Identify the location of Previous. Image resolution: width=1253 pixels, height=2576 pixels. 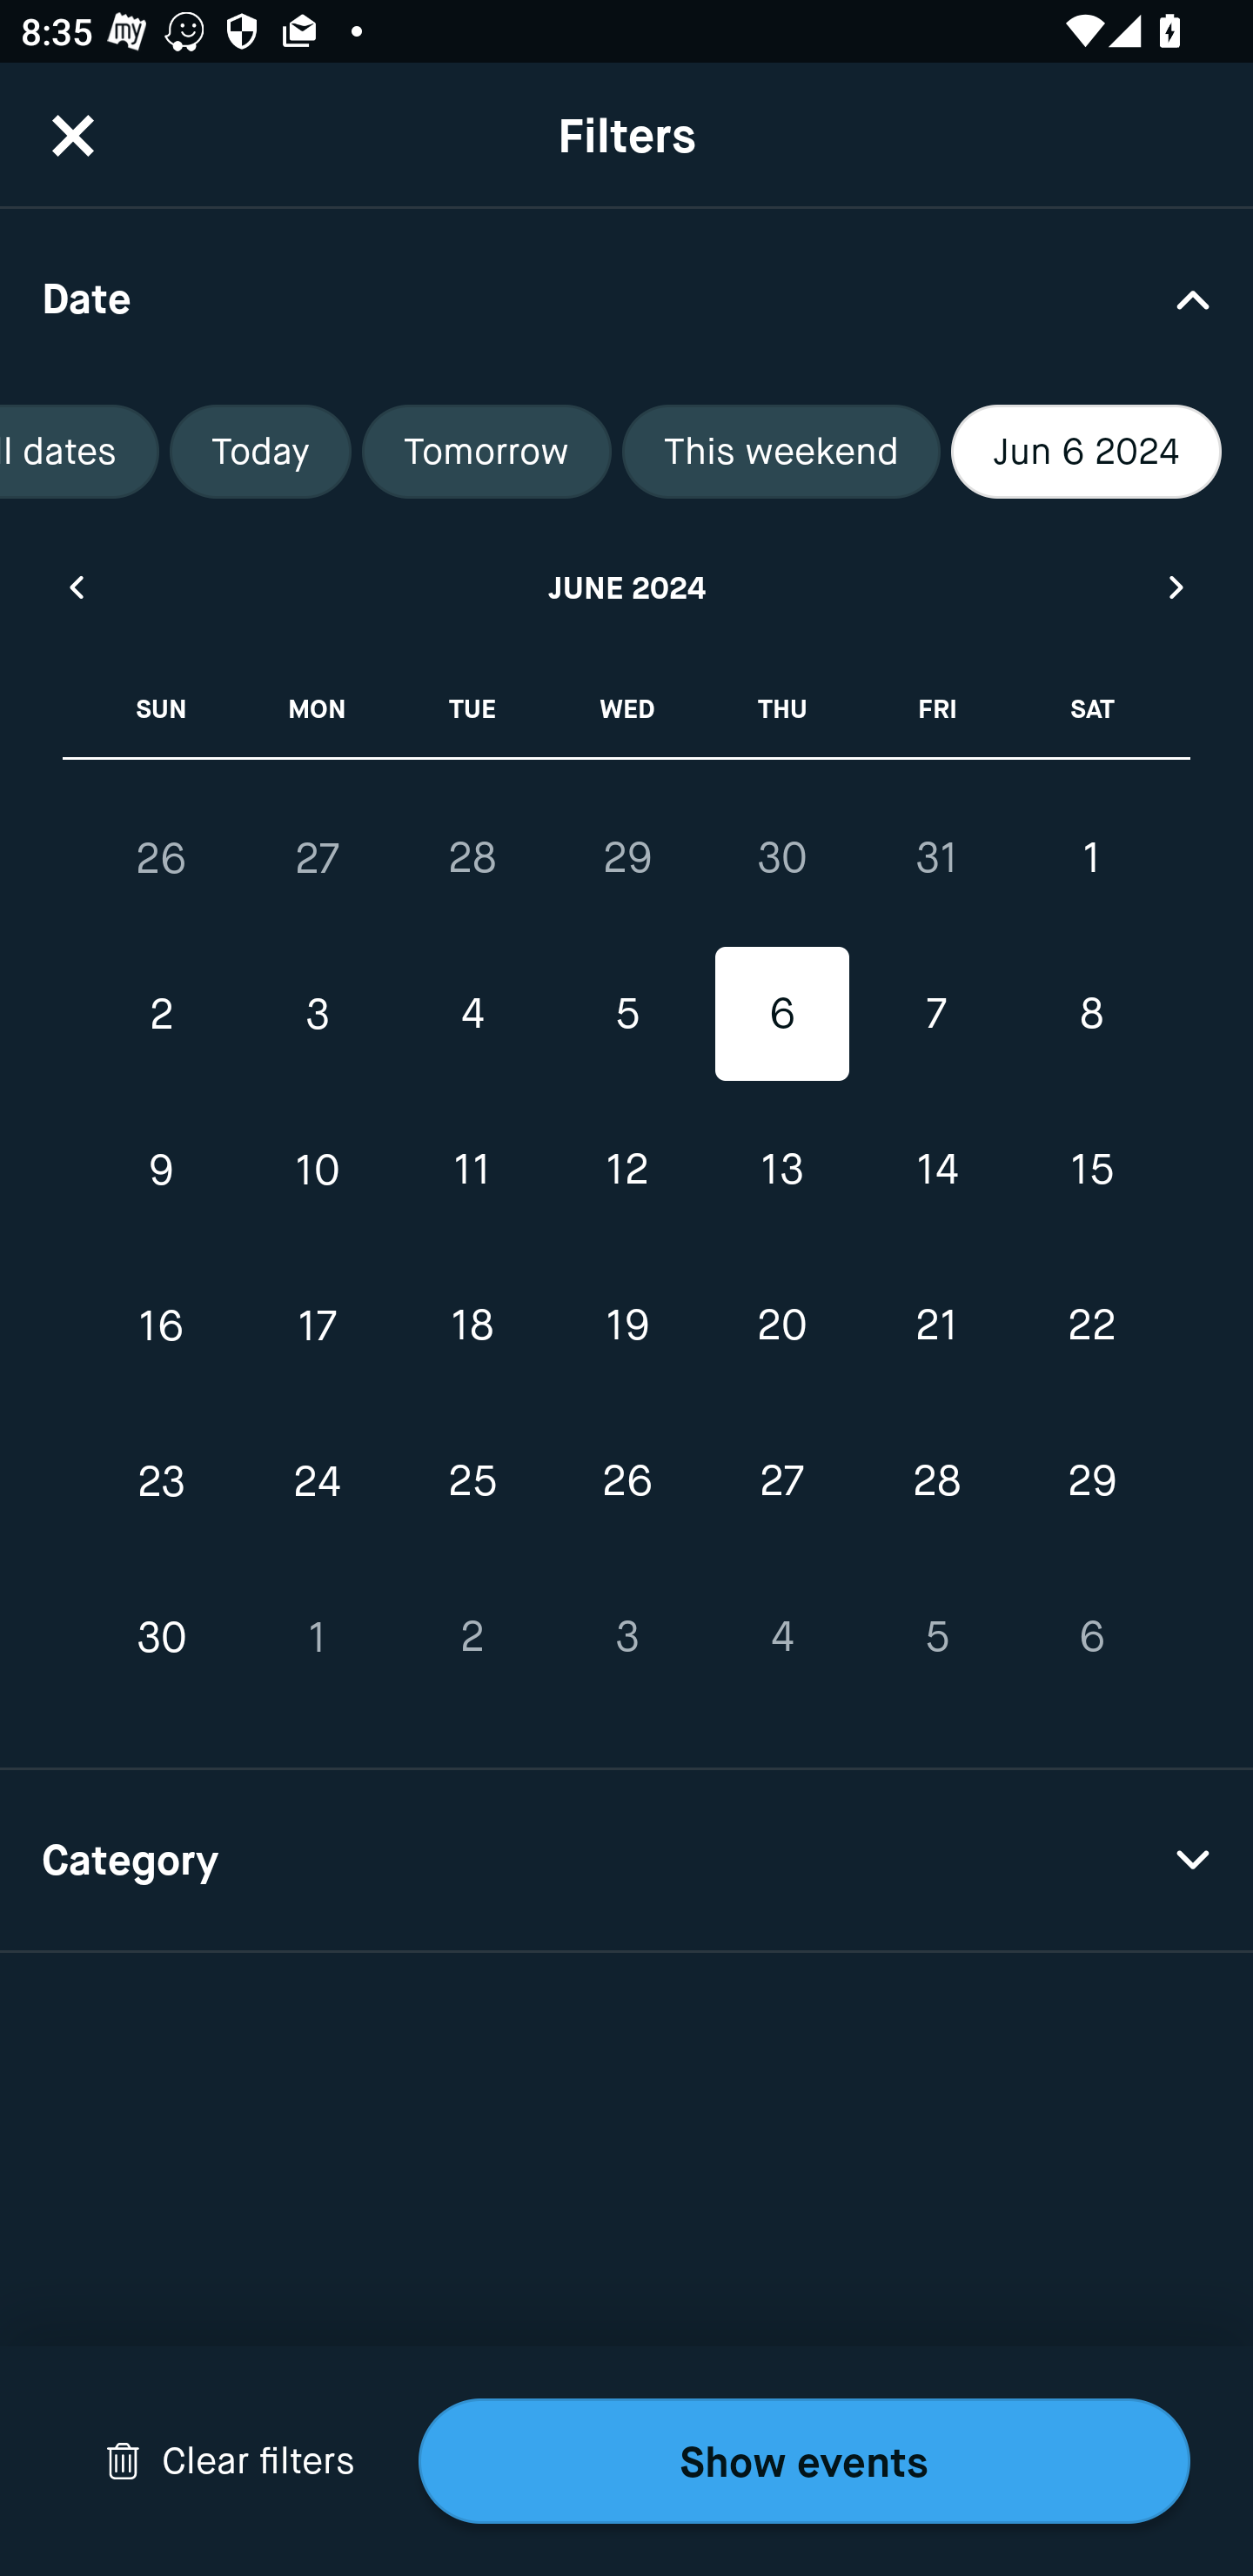
(75, 587).